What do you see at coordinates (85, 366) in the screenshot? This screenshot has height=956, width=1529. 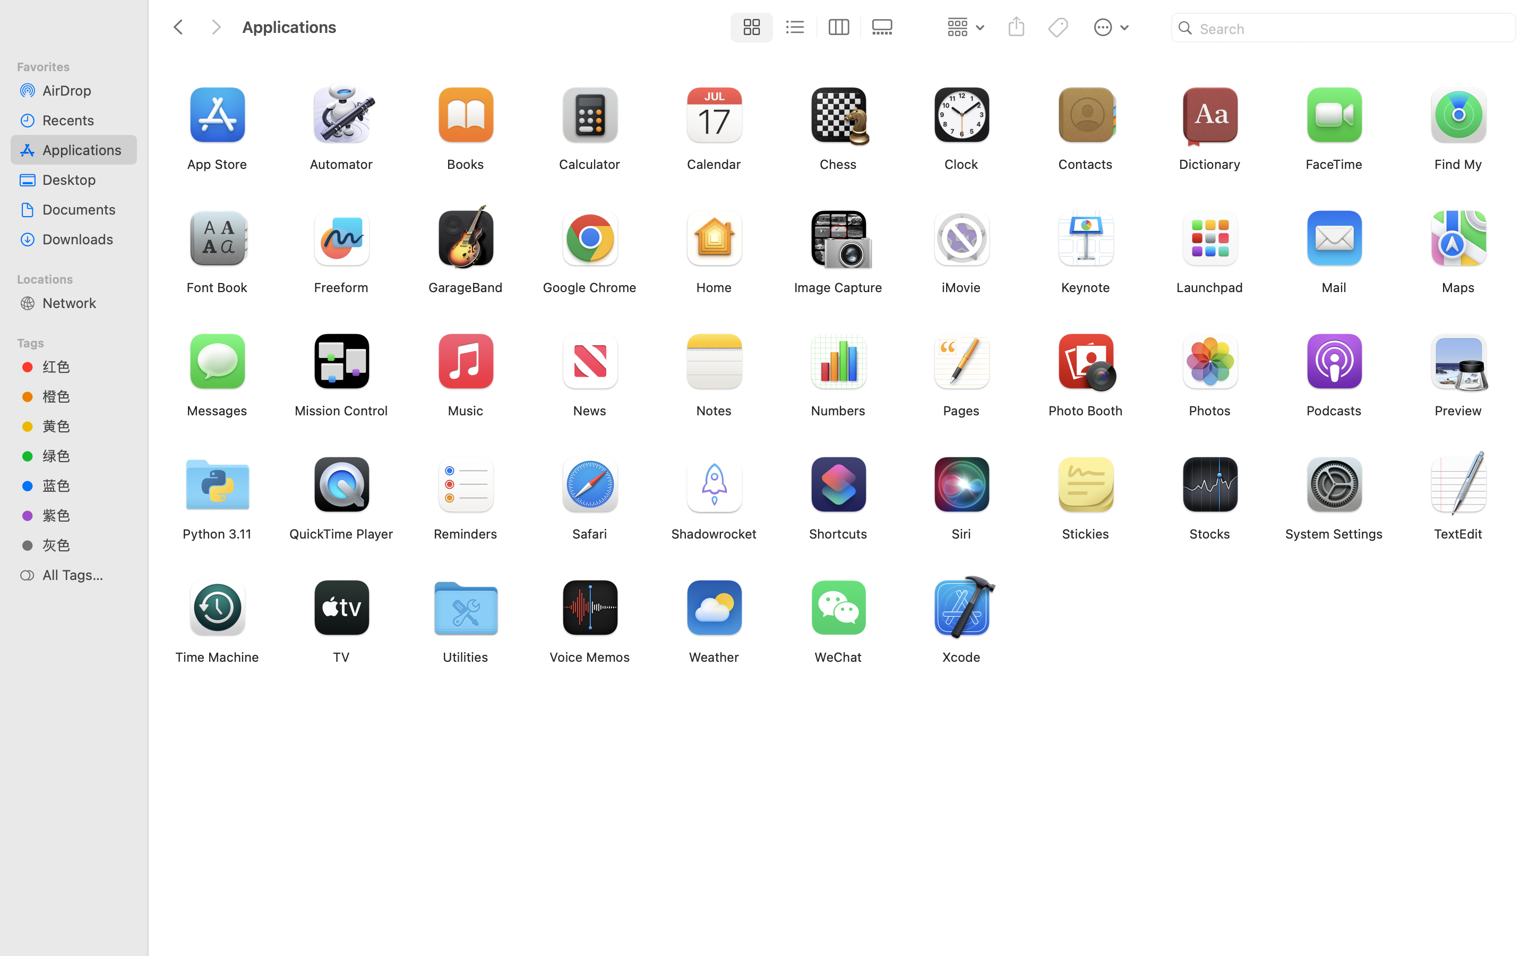 I see `红色` at bounding box center [85, 366].